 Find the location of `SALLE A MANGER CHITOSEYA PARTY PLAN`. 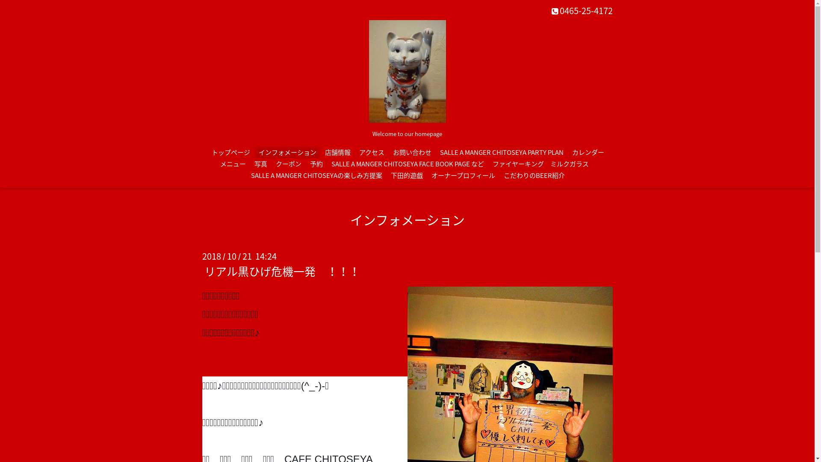

SALLE A MANGER CHITOSEYA PARTY PLAN is located at coordinates (502, 152).